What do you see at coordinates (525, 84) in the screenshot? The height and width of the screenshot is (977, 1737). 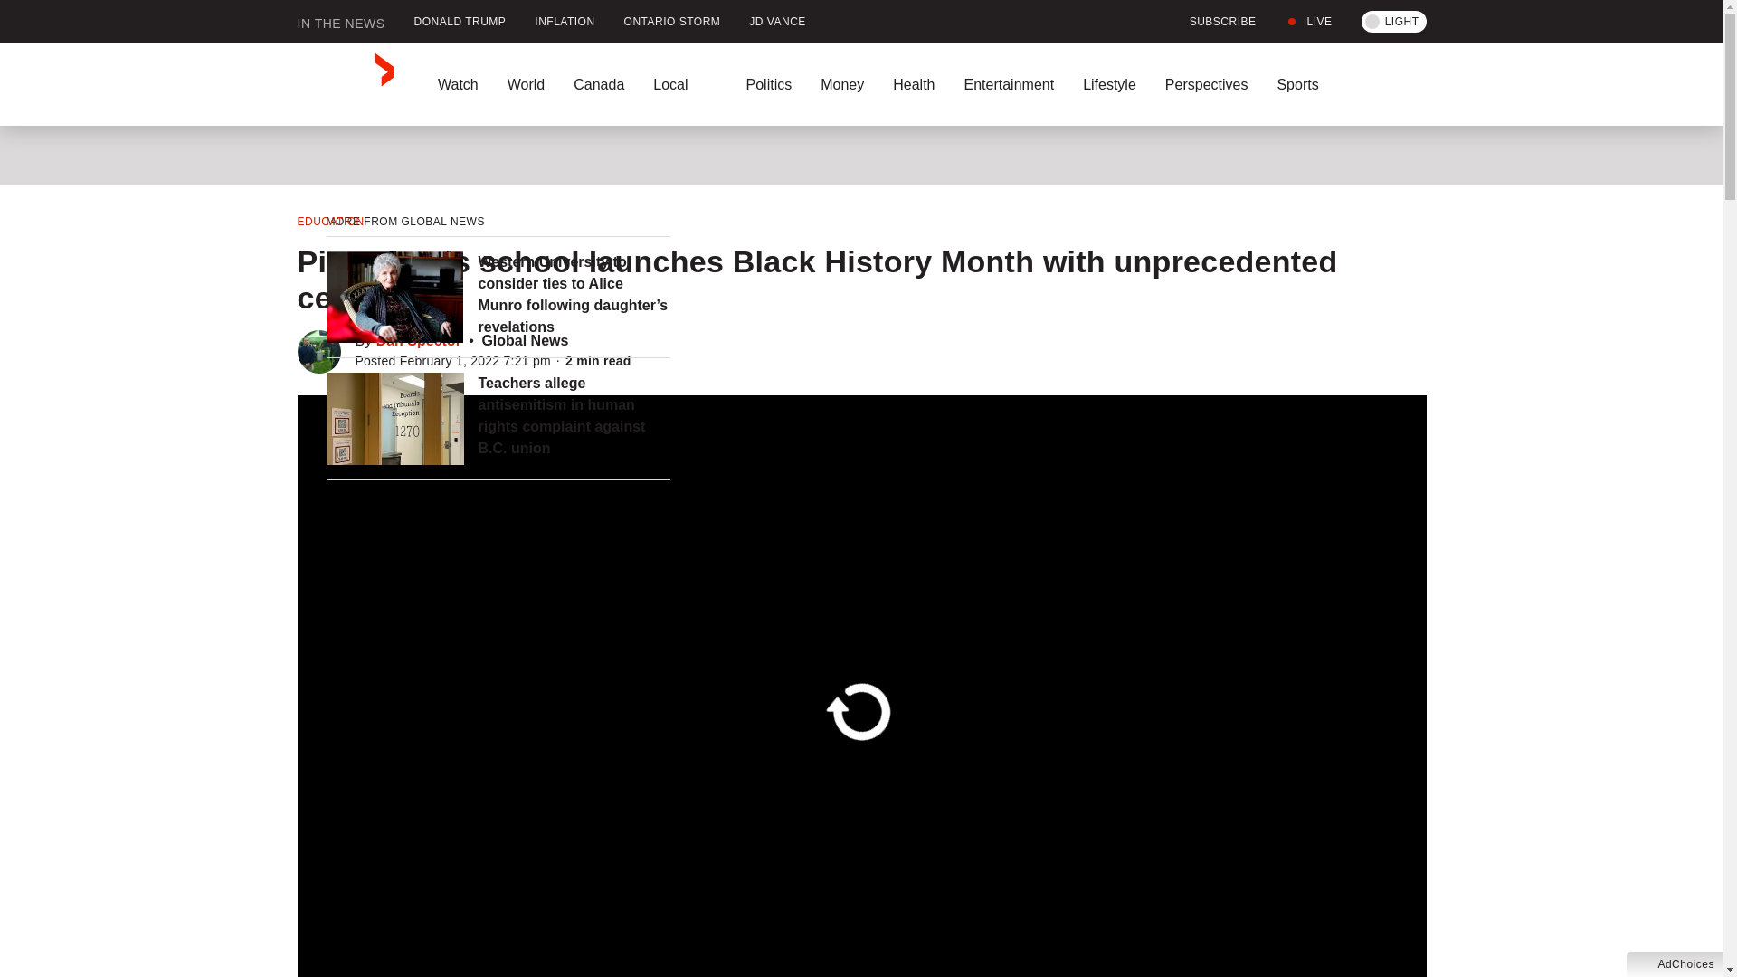 I see `World` at bounding box center [525, 84].